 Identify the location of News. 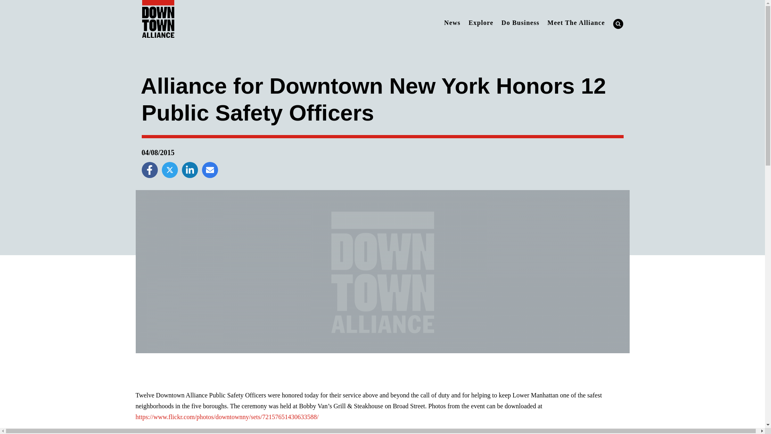
(452, 23).